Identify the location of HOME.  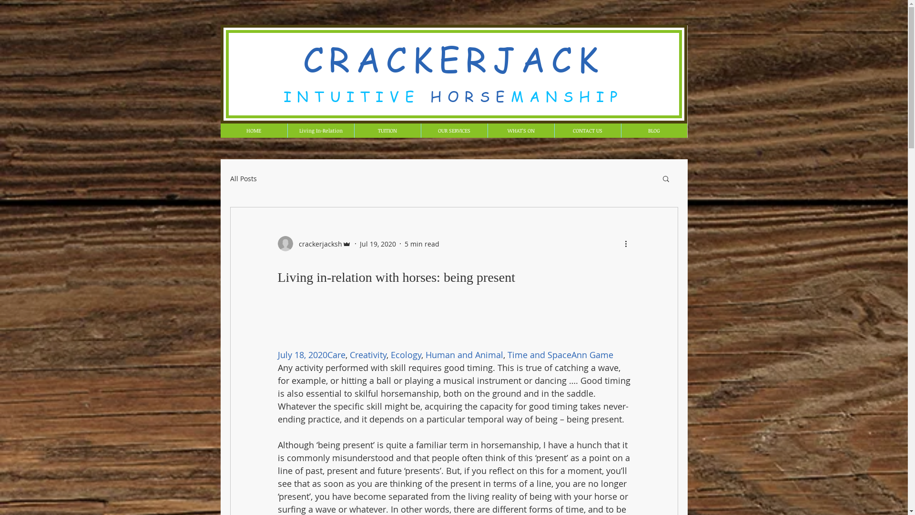
(254, 131).